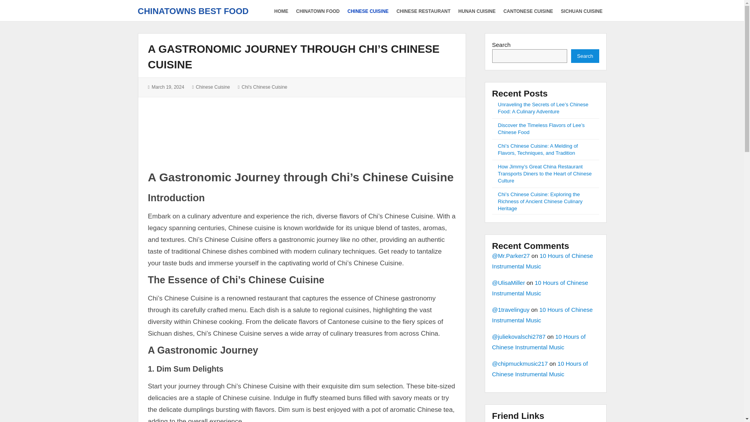 This screenshot has height=422, width=750. What do you see at coordinates (193, 11) in the screenshot?
I see `CHINATOWNS BEST FOOD` at bounding box center [193, 11].